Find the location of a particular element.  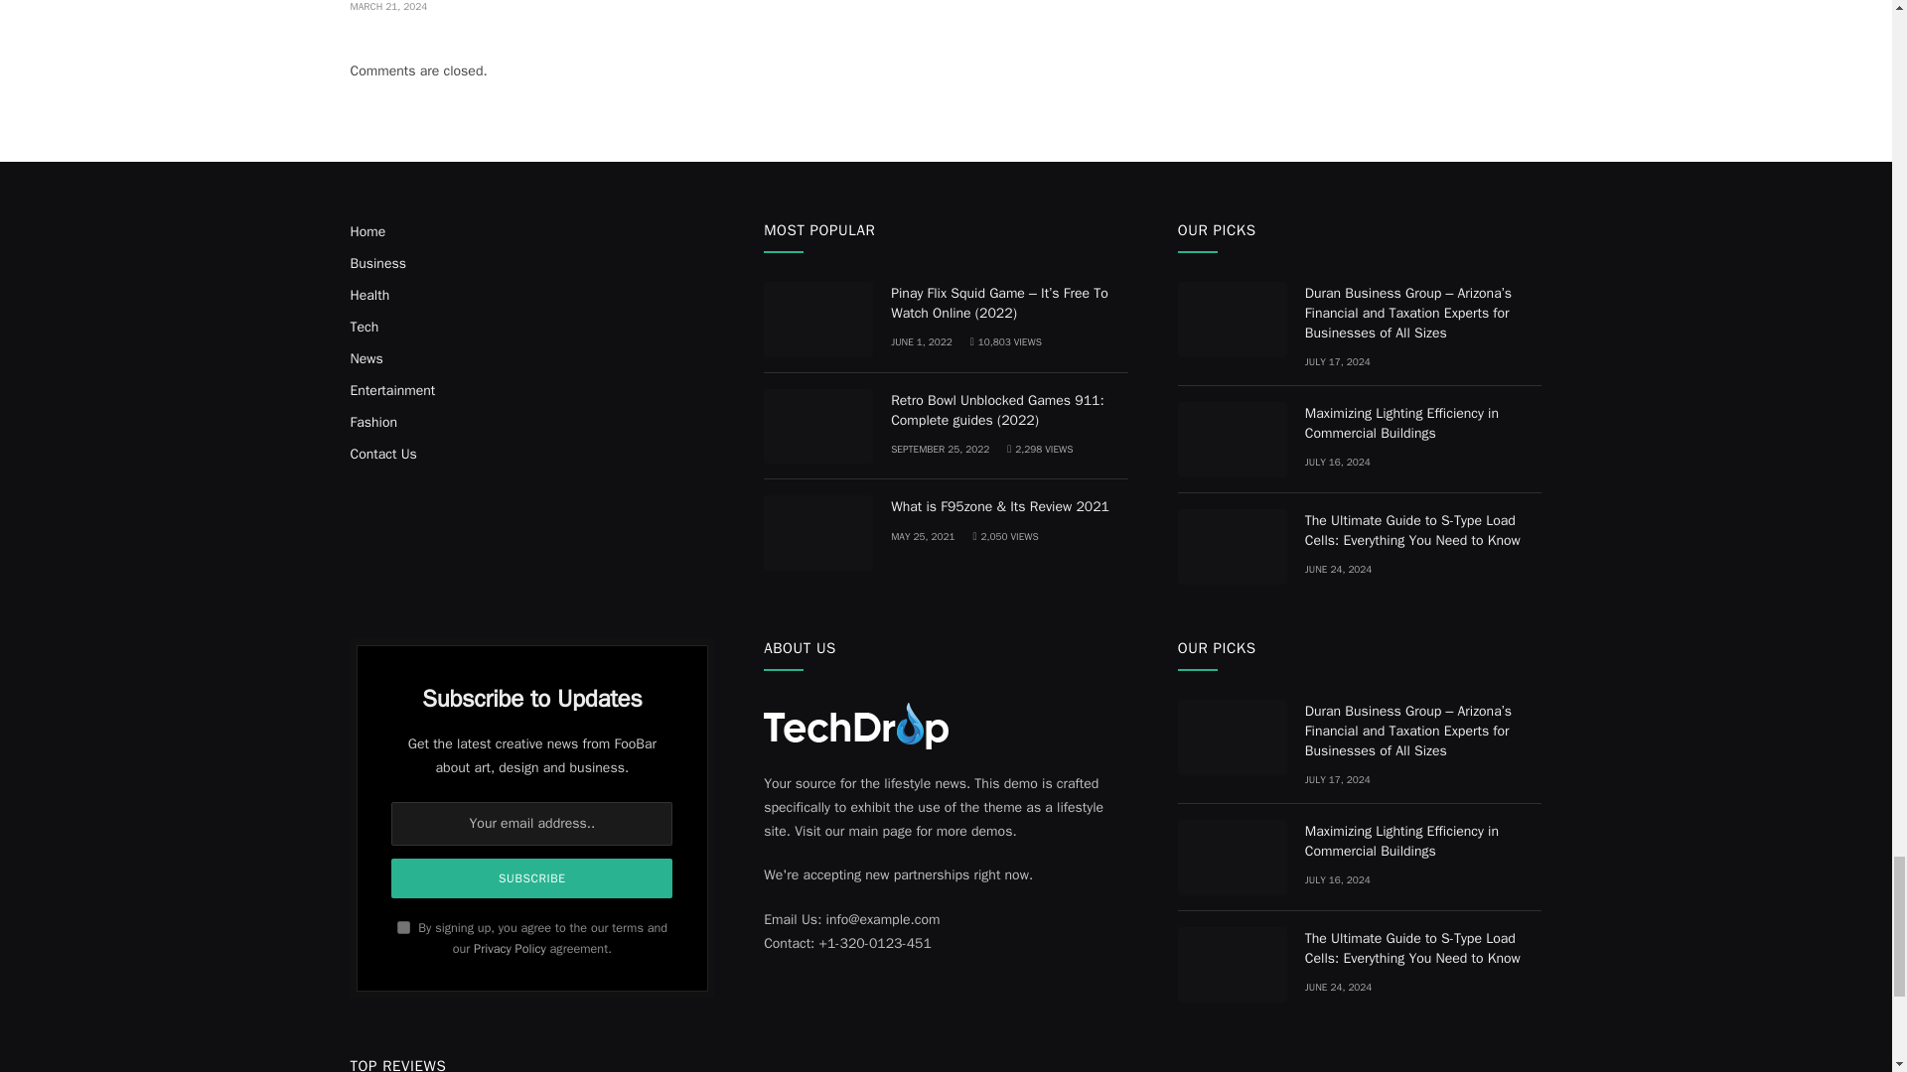

on is located at coordinates (403, 927).